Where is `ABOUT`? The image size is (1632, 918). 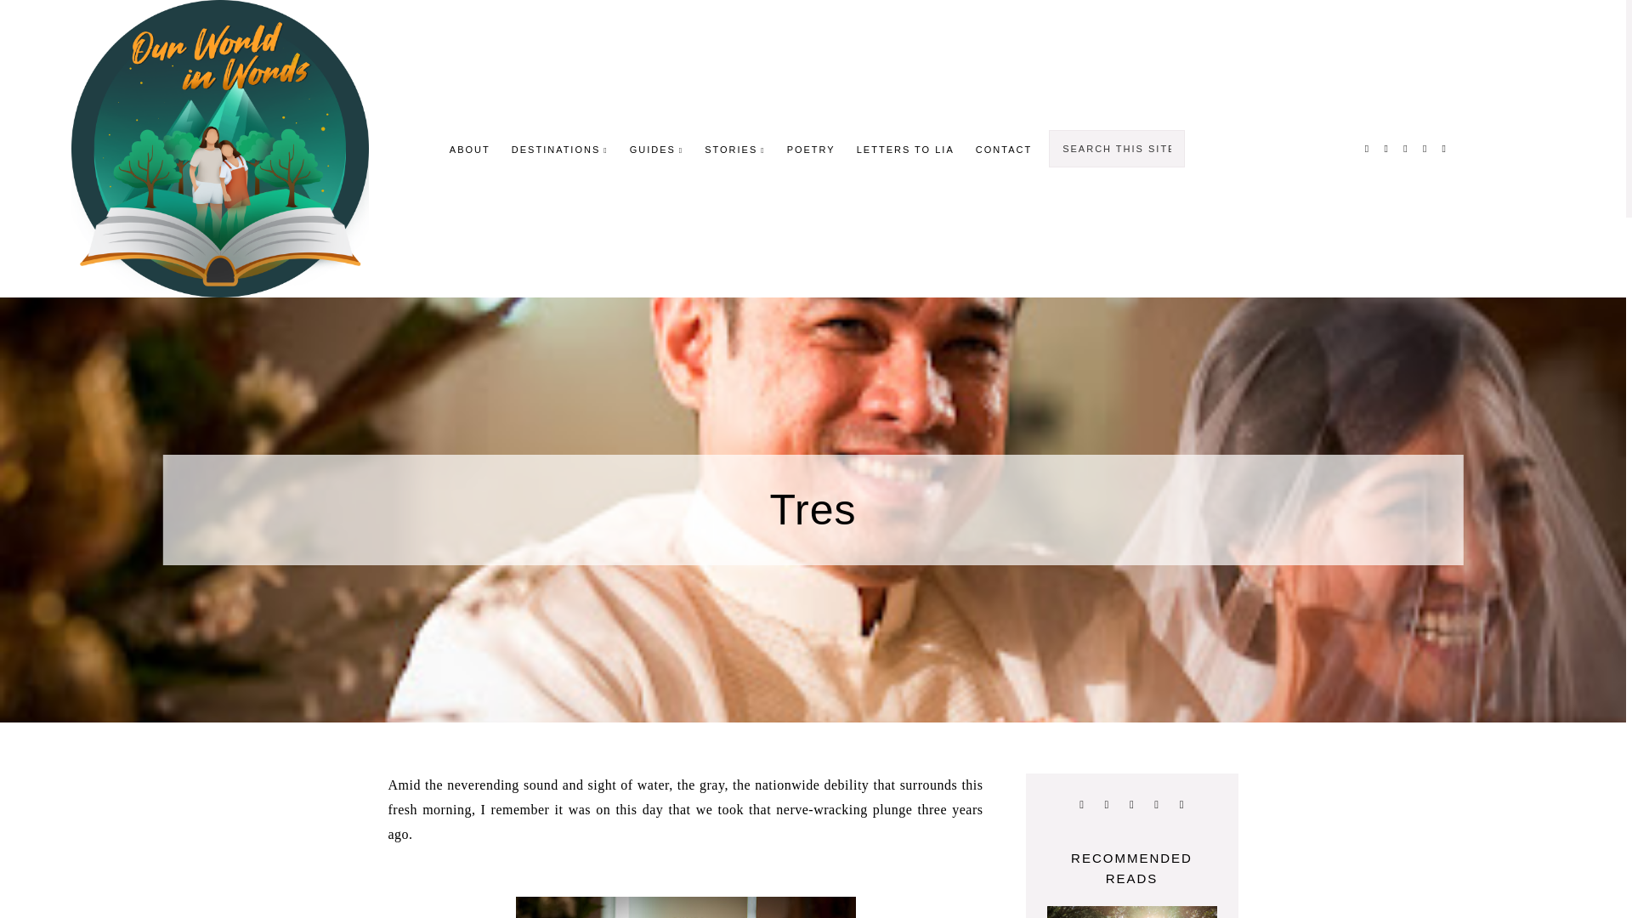
ABOUT is located at coordinates (470, 150).